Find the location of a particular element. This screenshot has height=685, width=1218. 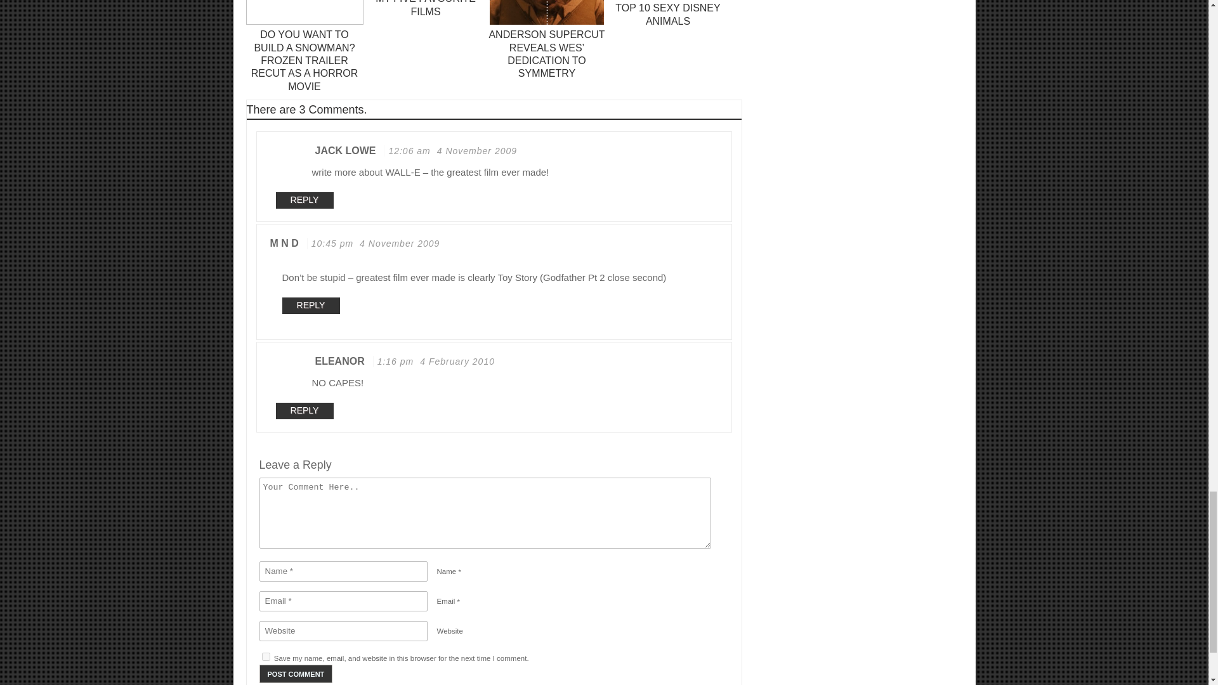

My five favourite films is located at coordinates (425, 8).